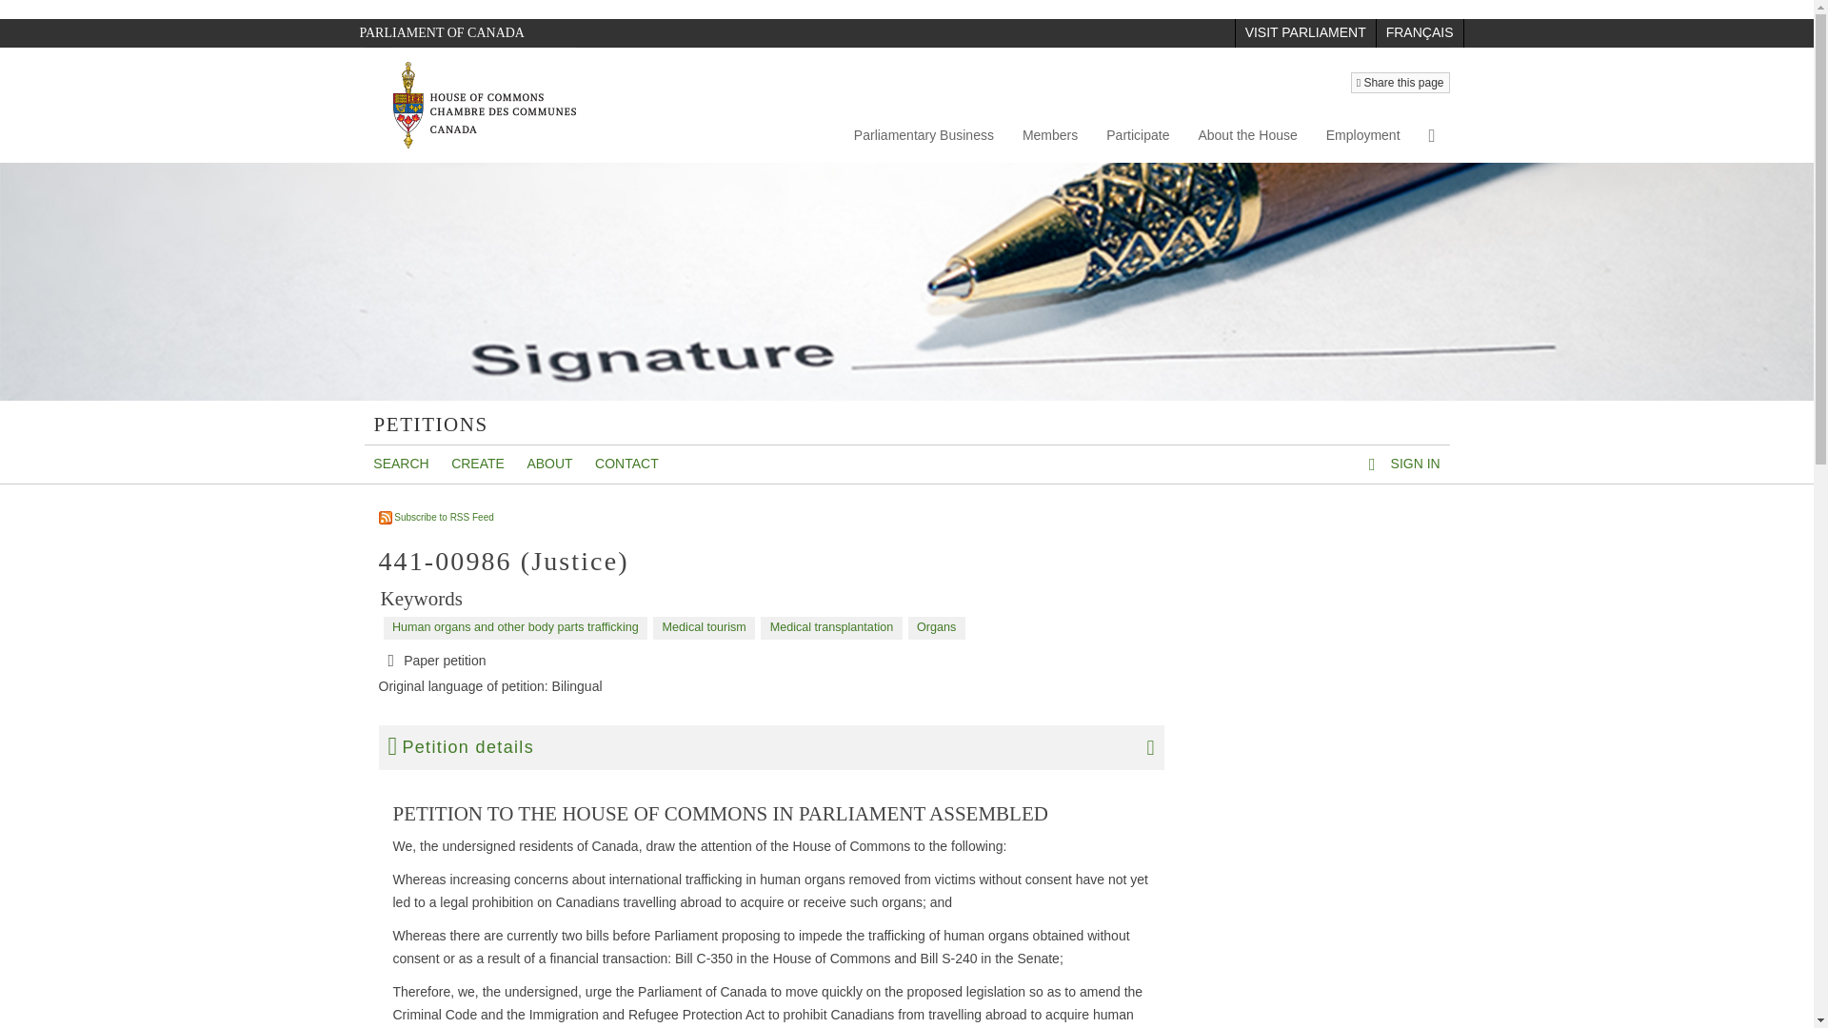 The image size is (1828, 1028). I want to click on VISIT PARLIAMENT, so click(1305, 32).